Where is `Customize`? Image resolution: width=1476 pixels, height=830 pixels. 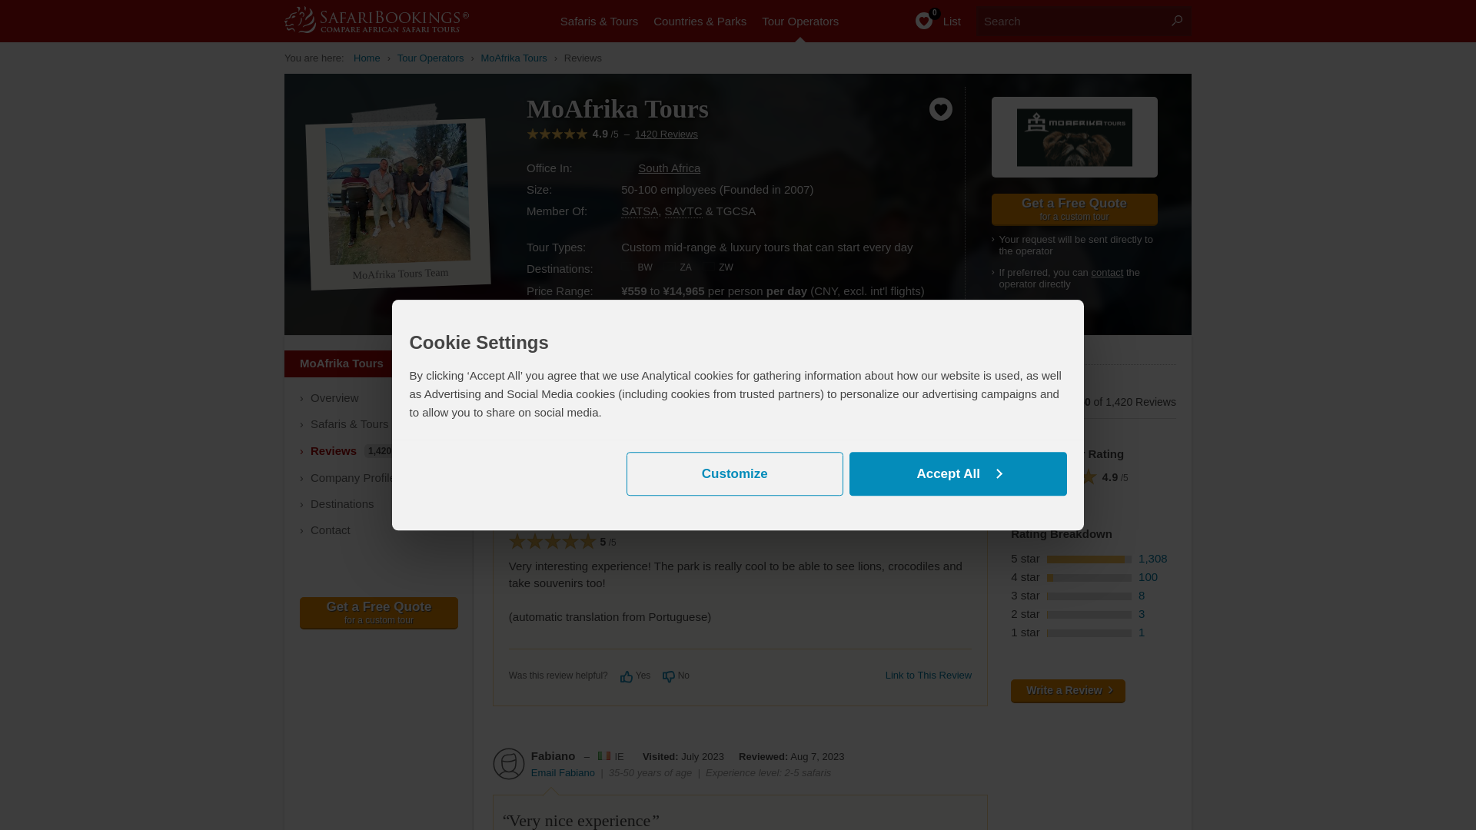
Customize is located at coordinates (734, 473).